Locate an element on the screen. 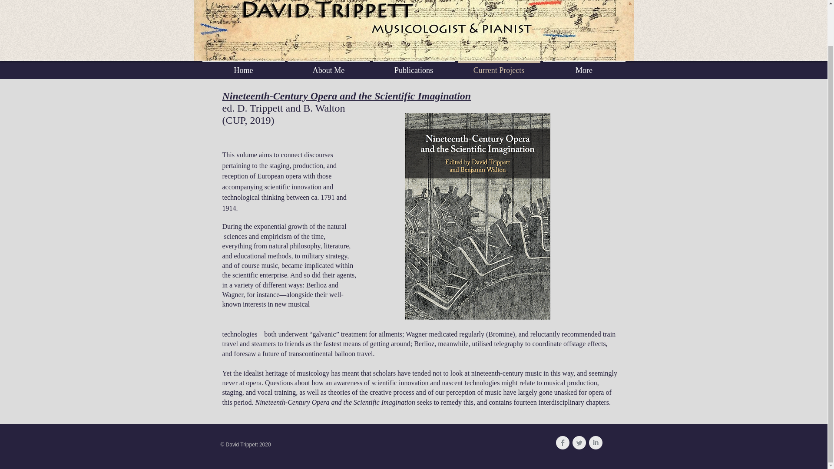 The height and width of the screenshot is (469, 834). Current Projects is located at coordinates (499, 66).